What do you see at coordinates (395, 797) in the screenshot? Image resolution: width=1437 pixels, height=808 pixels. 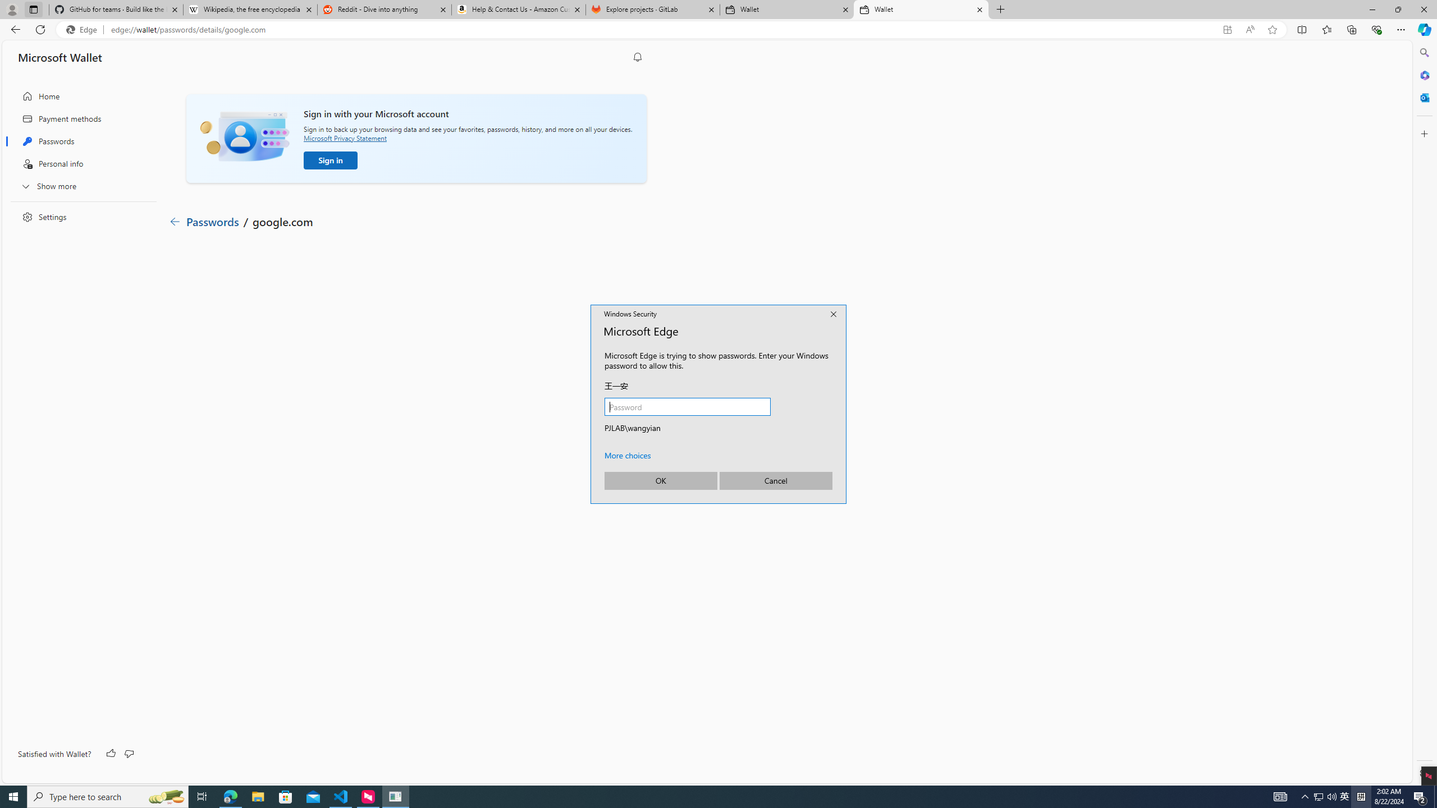 I see `Credential Manager UI Host - 1 running window` at bounding box center [395, 797].